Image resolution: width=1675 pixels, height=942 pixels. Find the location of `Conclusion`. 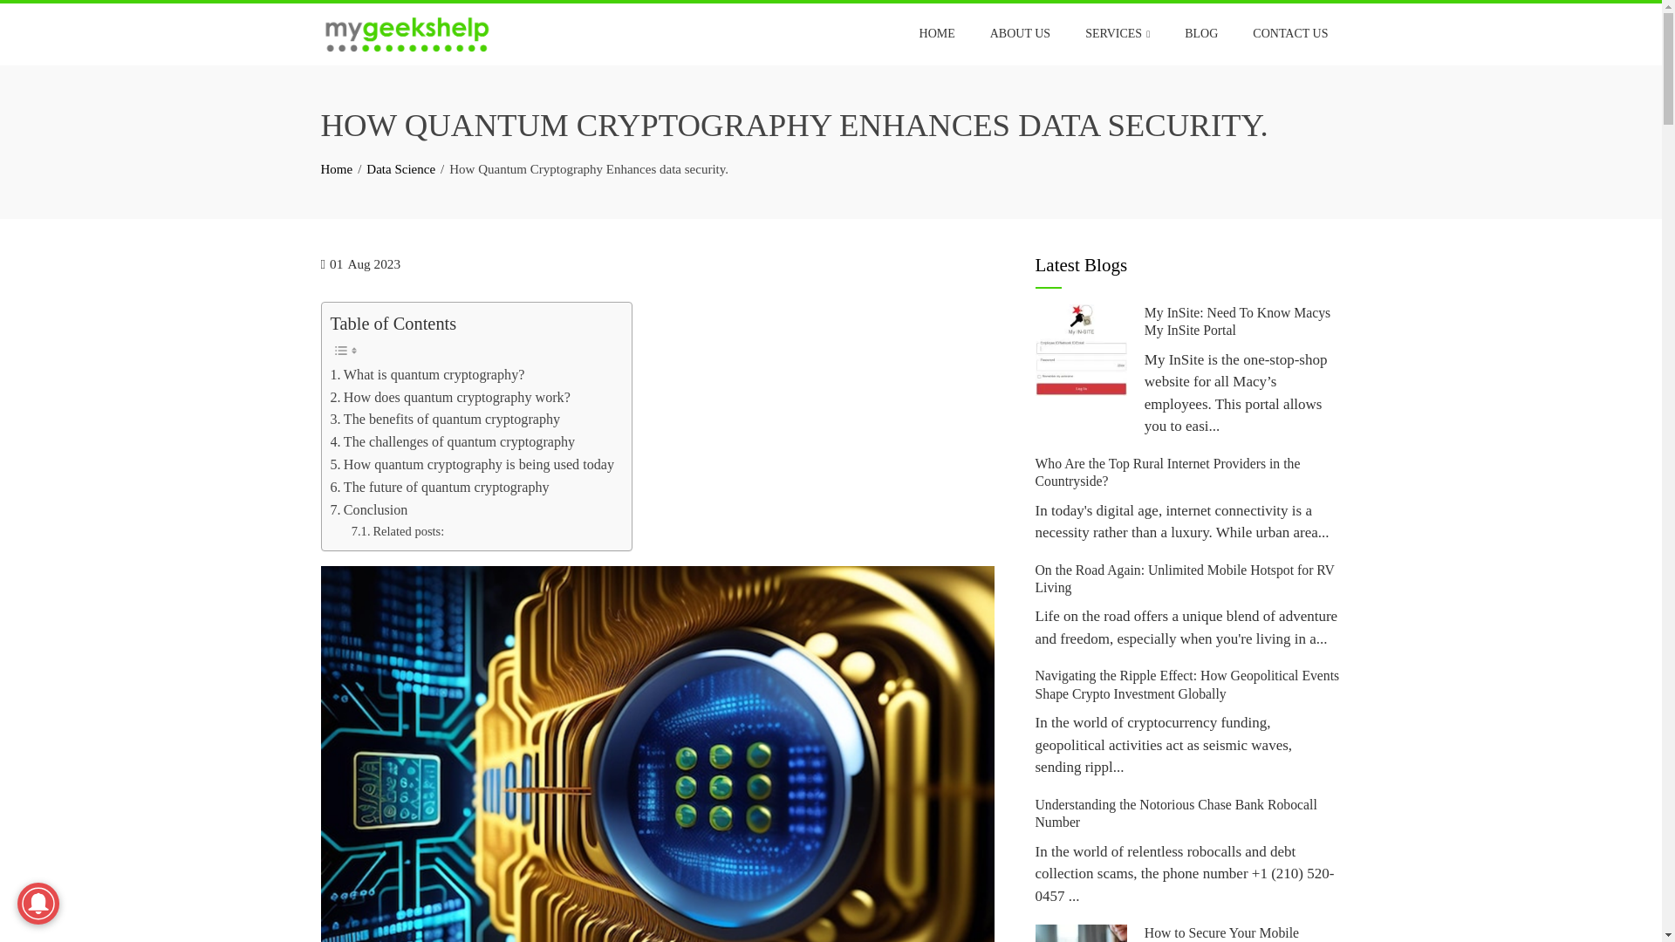

Conclusion is located at coordinates (368, 510).